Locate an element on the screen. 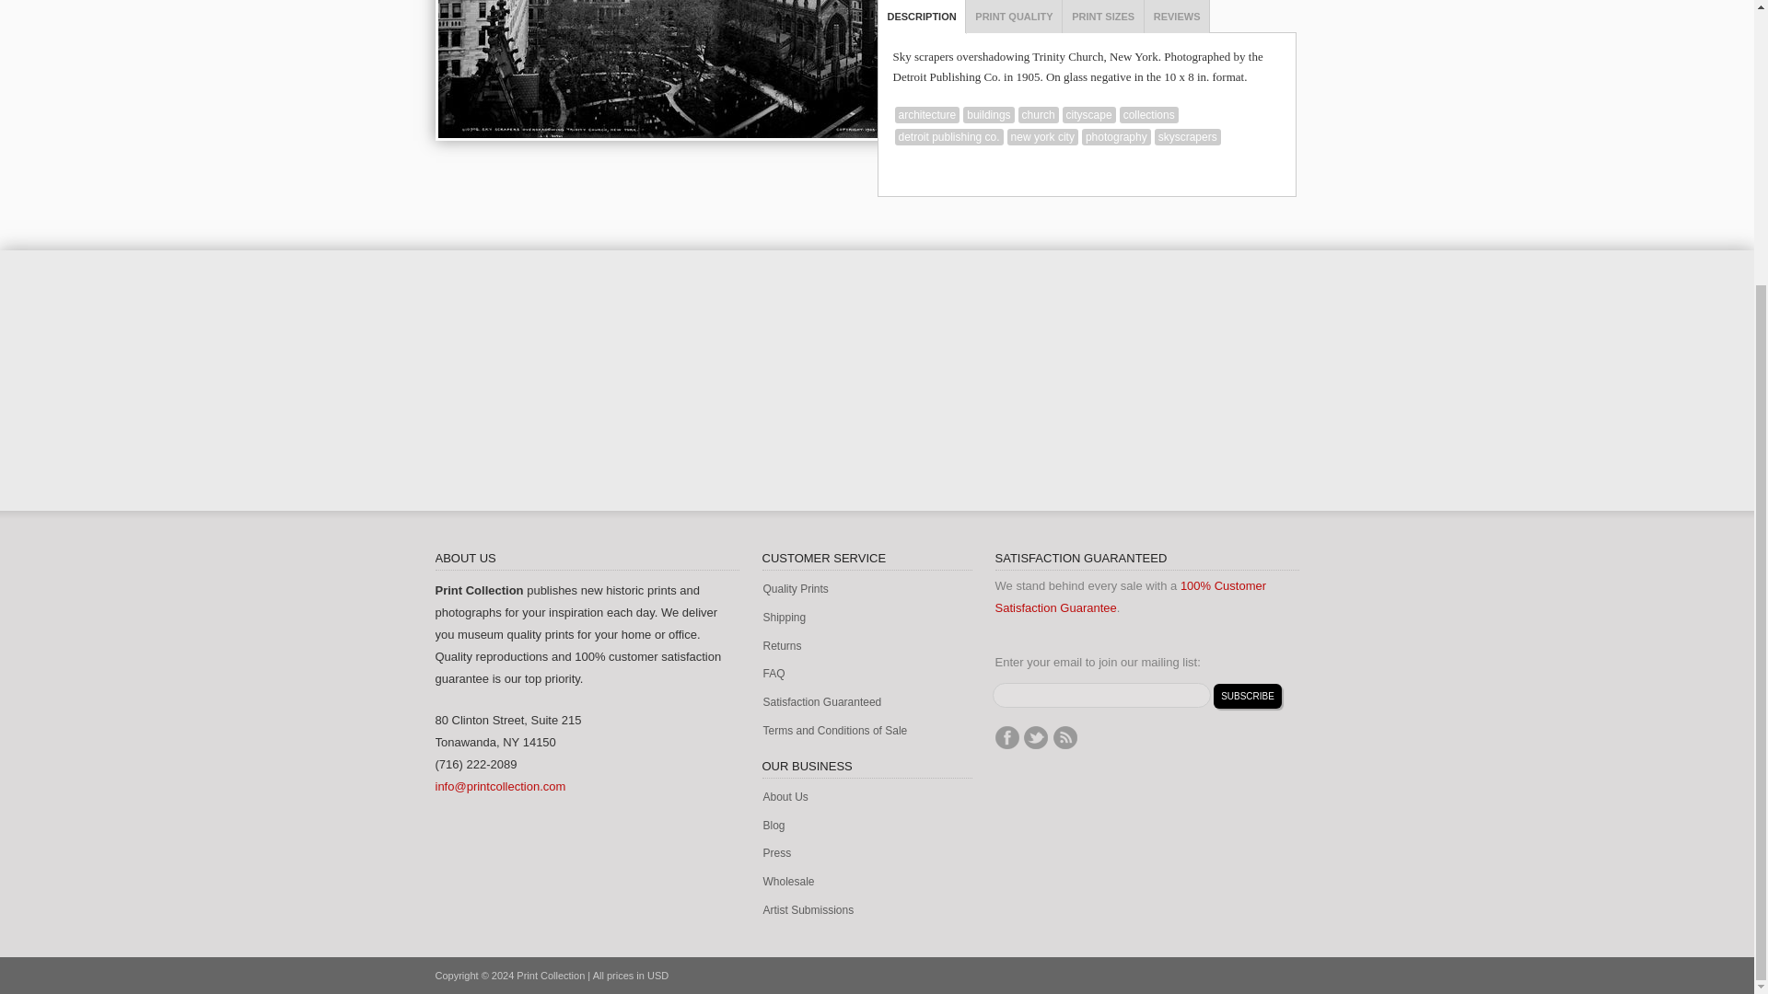 The height and width of the screenshot is (994, 1768). collections is located at coordinates (1149, 114).